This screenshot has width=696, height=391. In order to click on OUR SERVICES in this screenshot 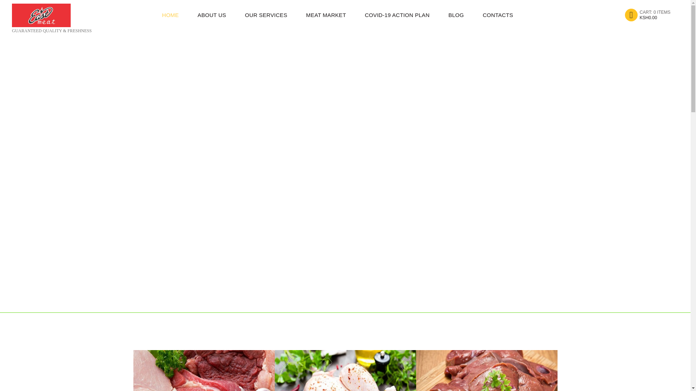, I will do `click(647, 14)`.